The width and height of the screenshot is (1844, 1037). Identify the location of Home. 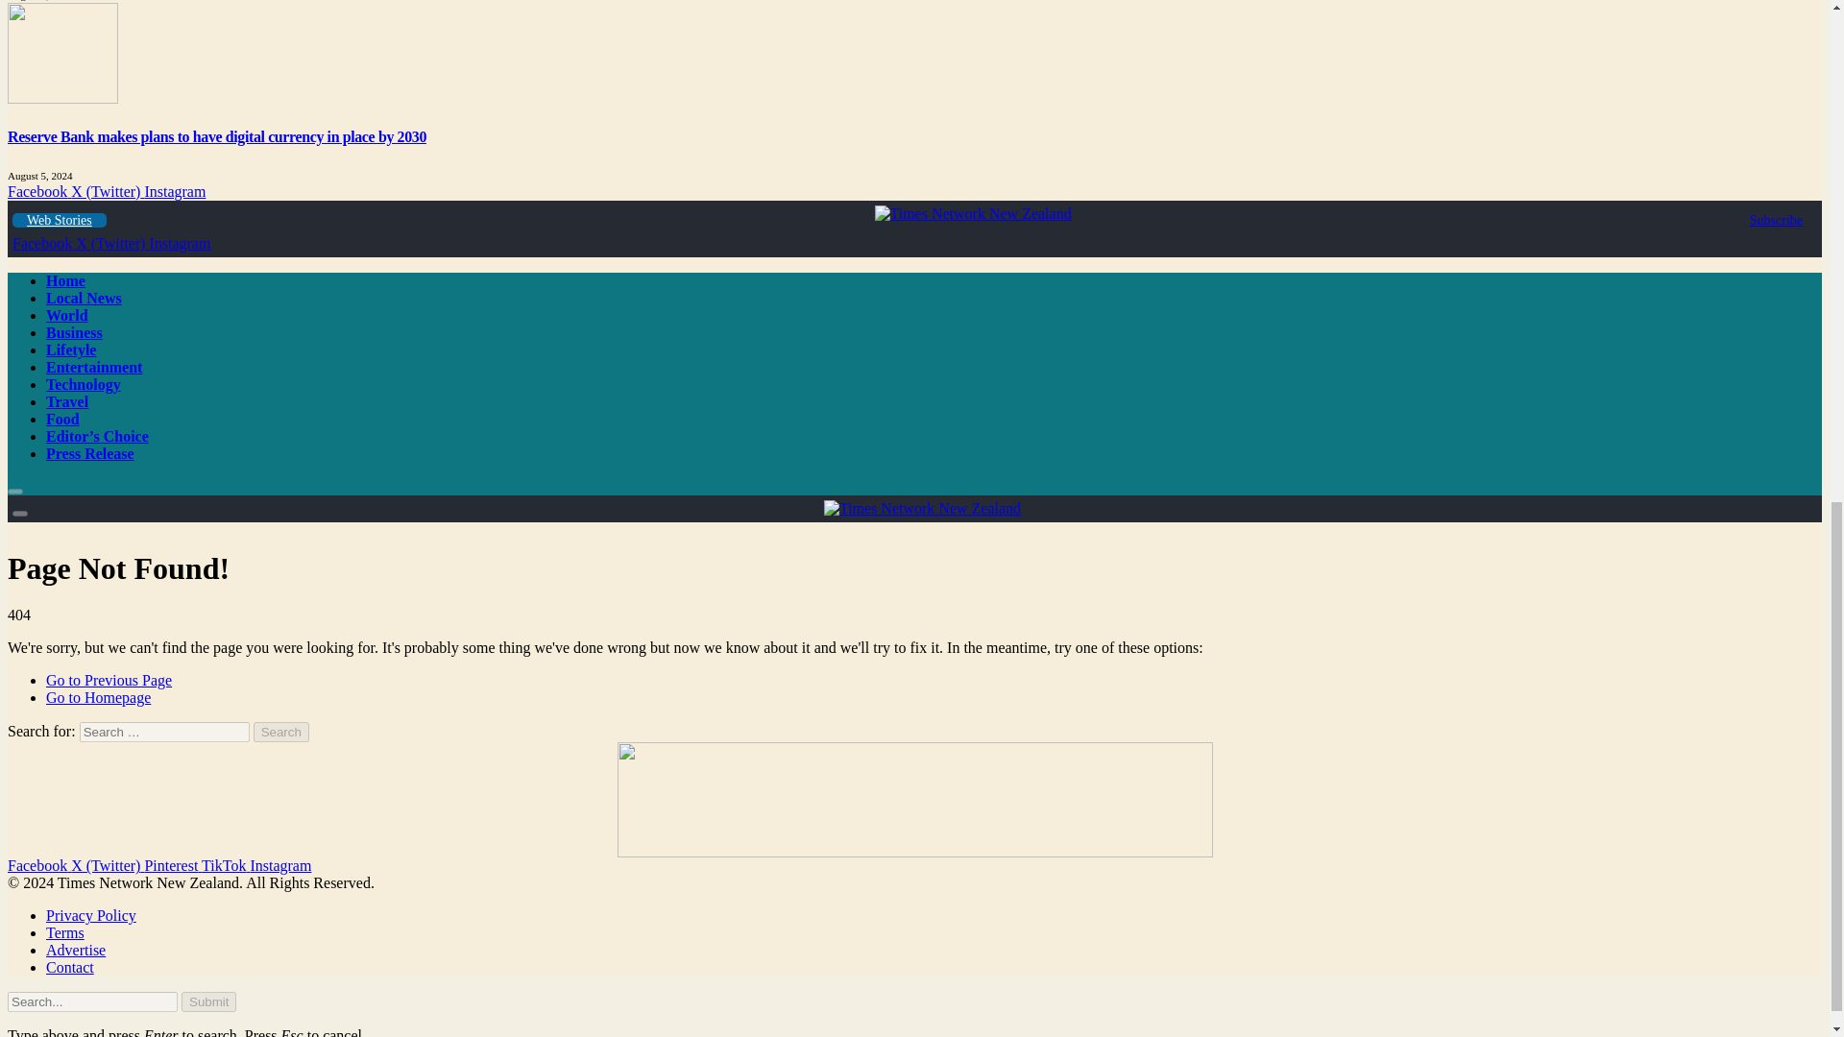
(65, 280).